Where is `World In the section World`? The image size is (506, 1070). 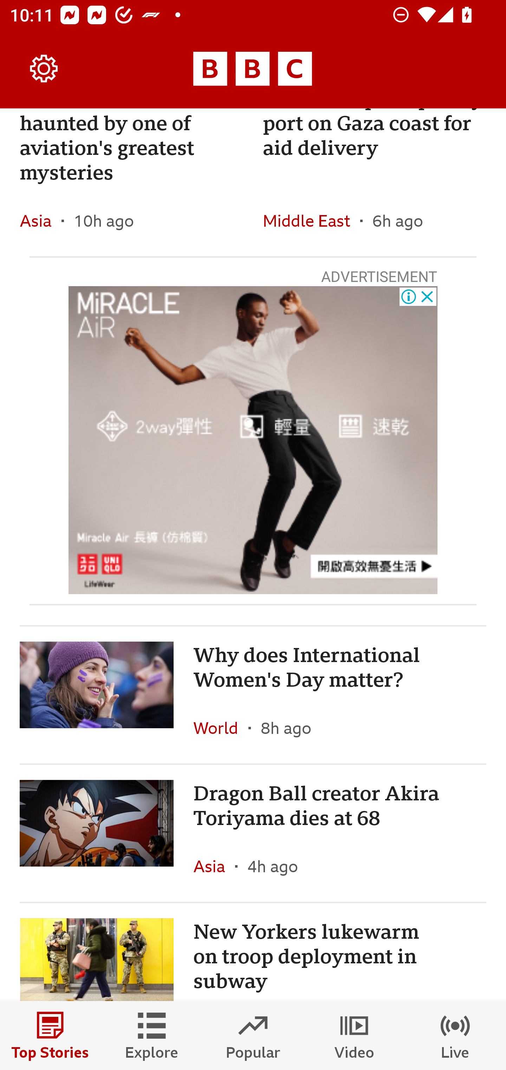 World In the section World is located at coordinates (221, 727).